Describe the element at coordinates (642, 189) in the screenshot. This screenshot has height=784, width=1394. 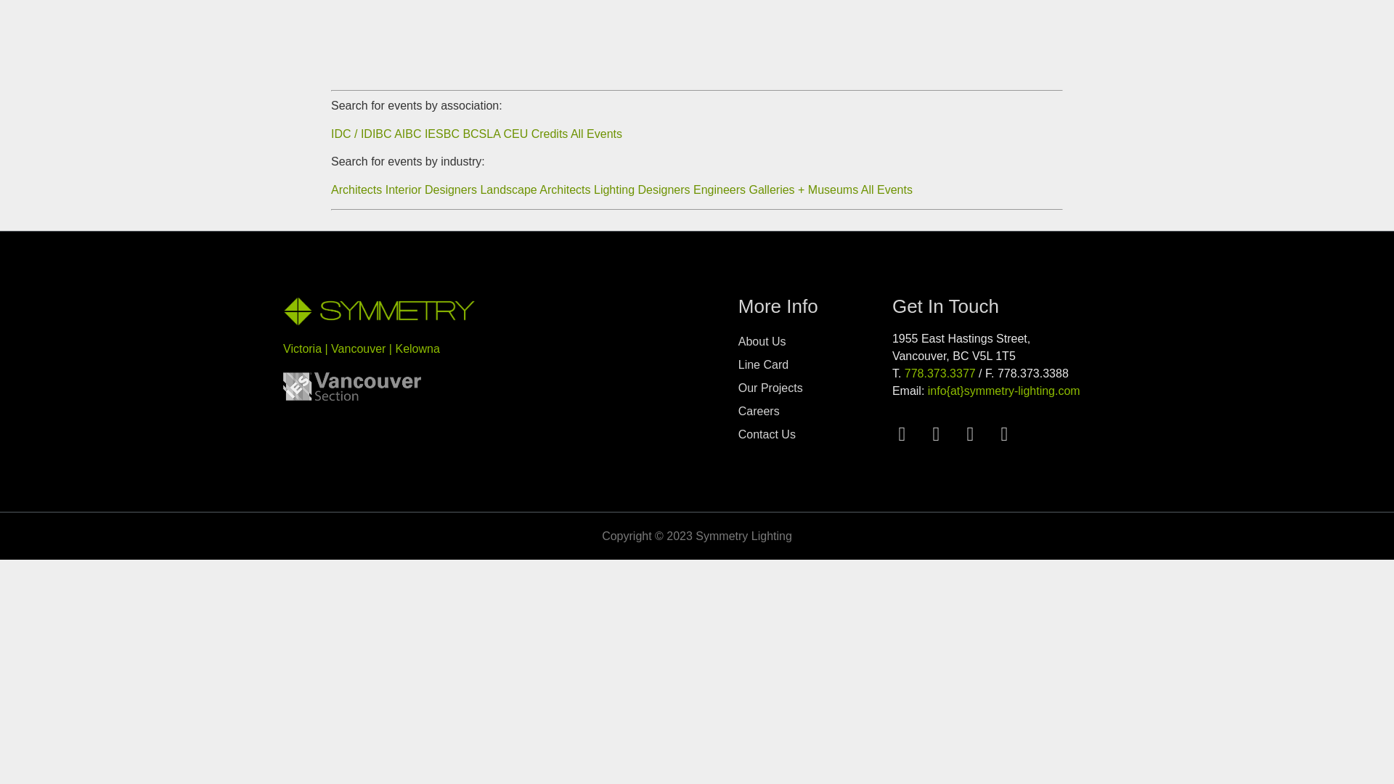
I see `Lighting Designers` at that location.